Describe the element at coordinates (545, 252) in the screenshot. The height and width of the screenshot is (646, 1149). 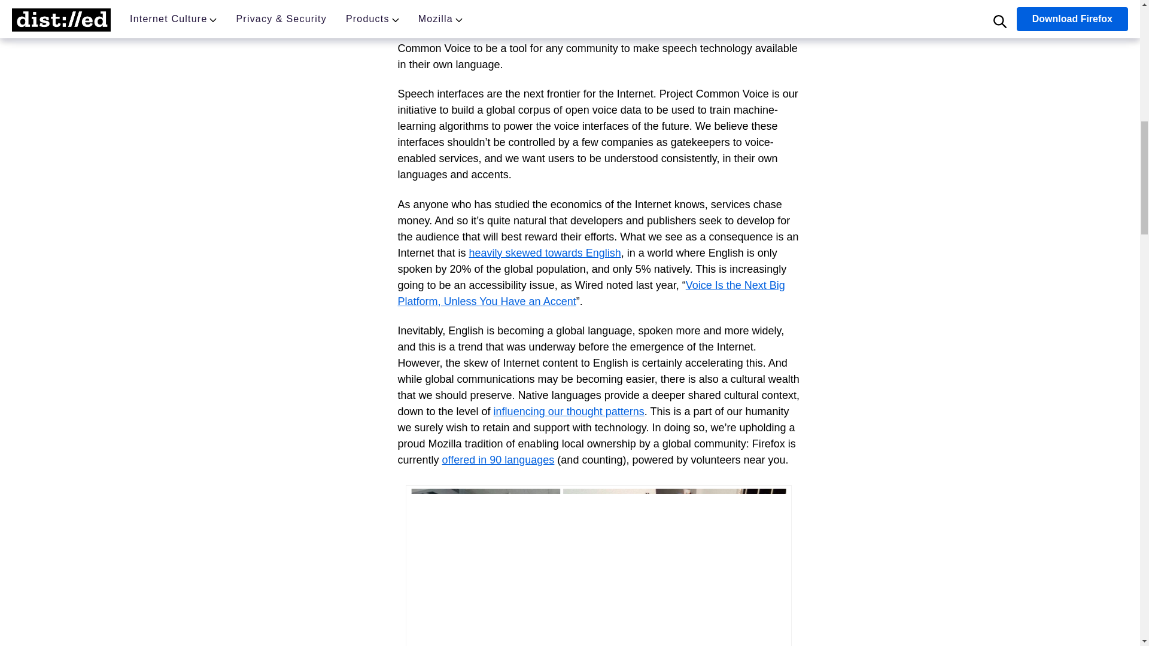
I see `heavily skewed towards English` at that location.